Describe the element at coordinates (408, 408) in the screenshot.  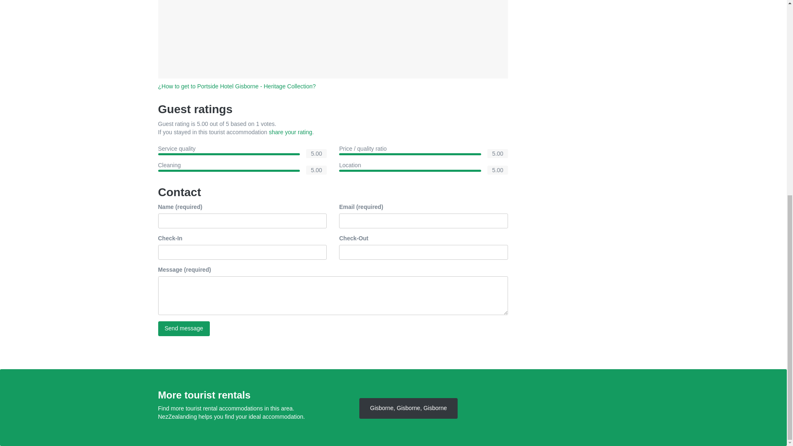
I see `Gisborne, Gisborne, Gisborne` at that location.